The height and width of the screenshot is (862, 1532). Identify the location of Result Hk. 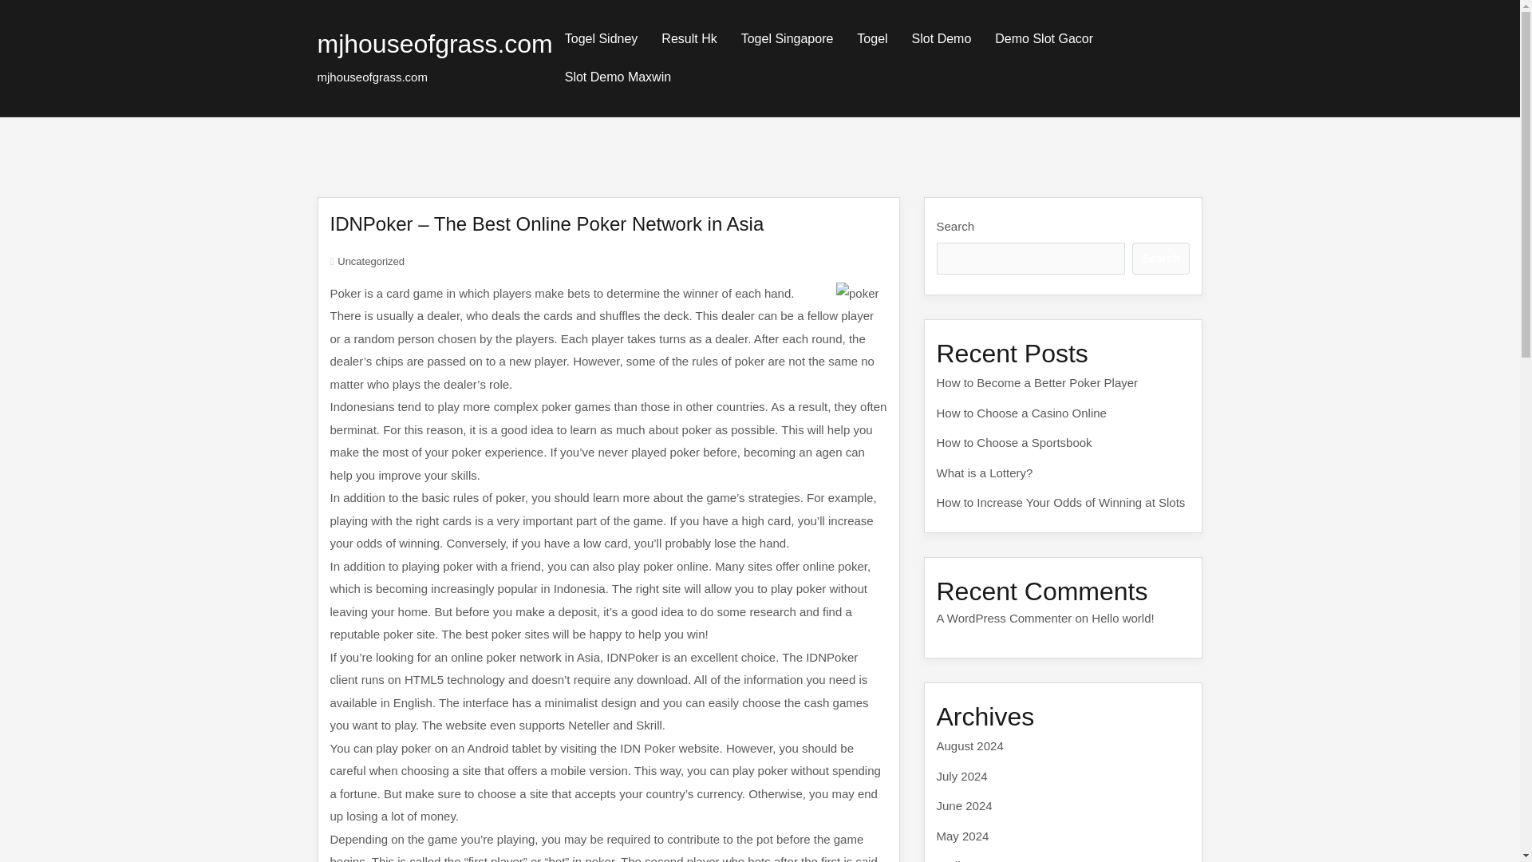
(689, 38).